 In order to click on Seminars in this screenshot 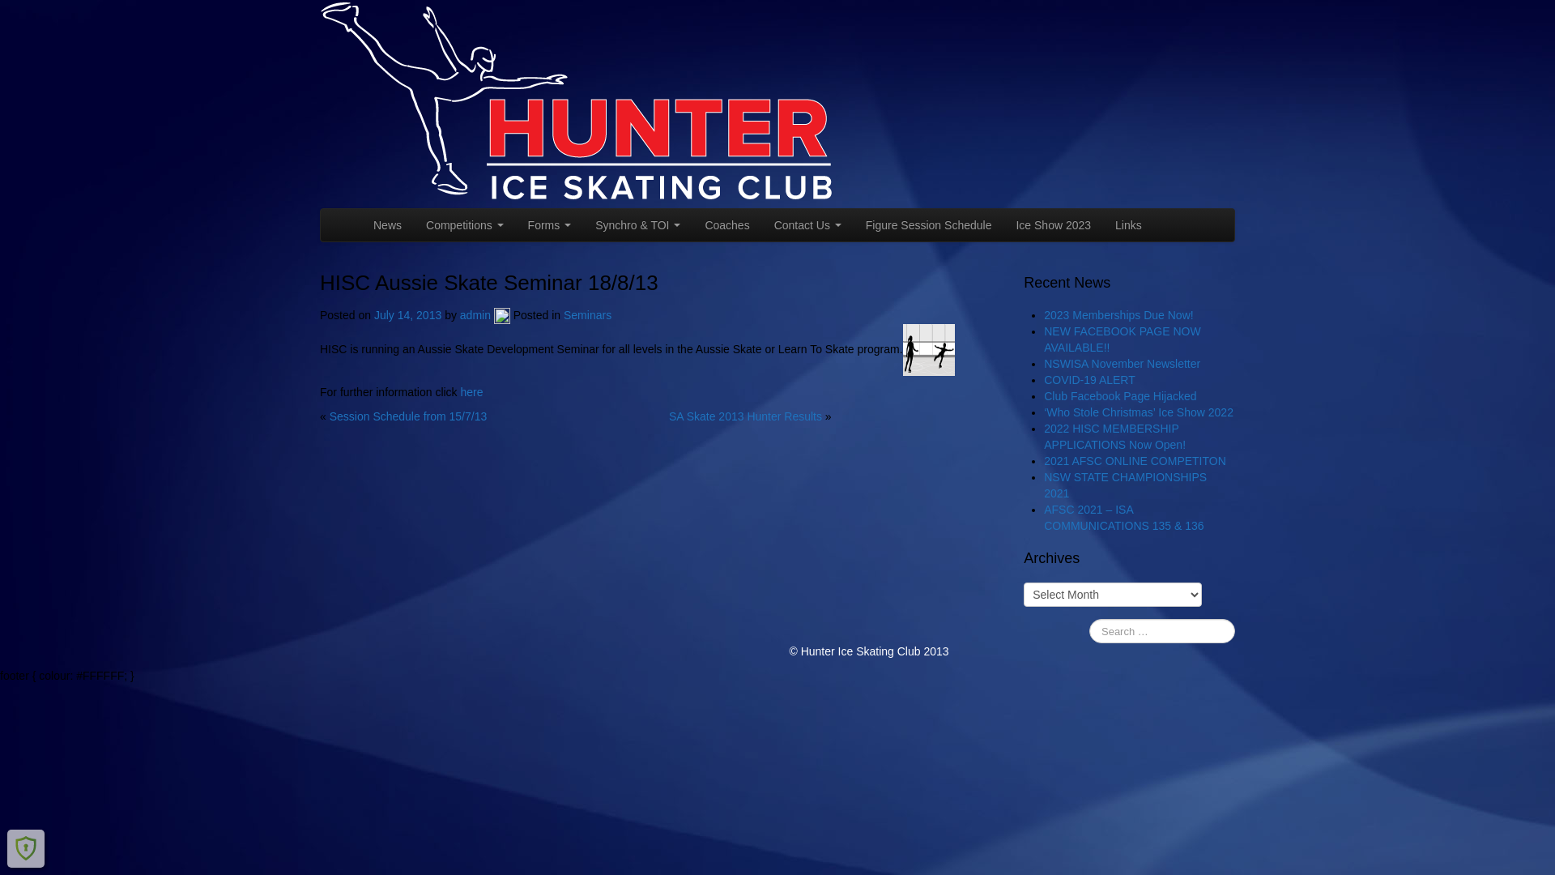, I will do `click(588, 315)`.